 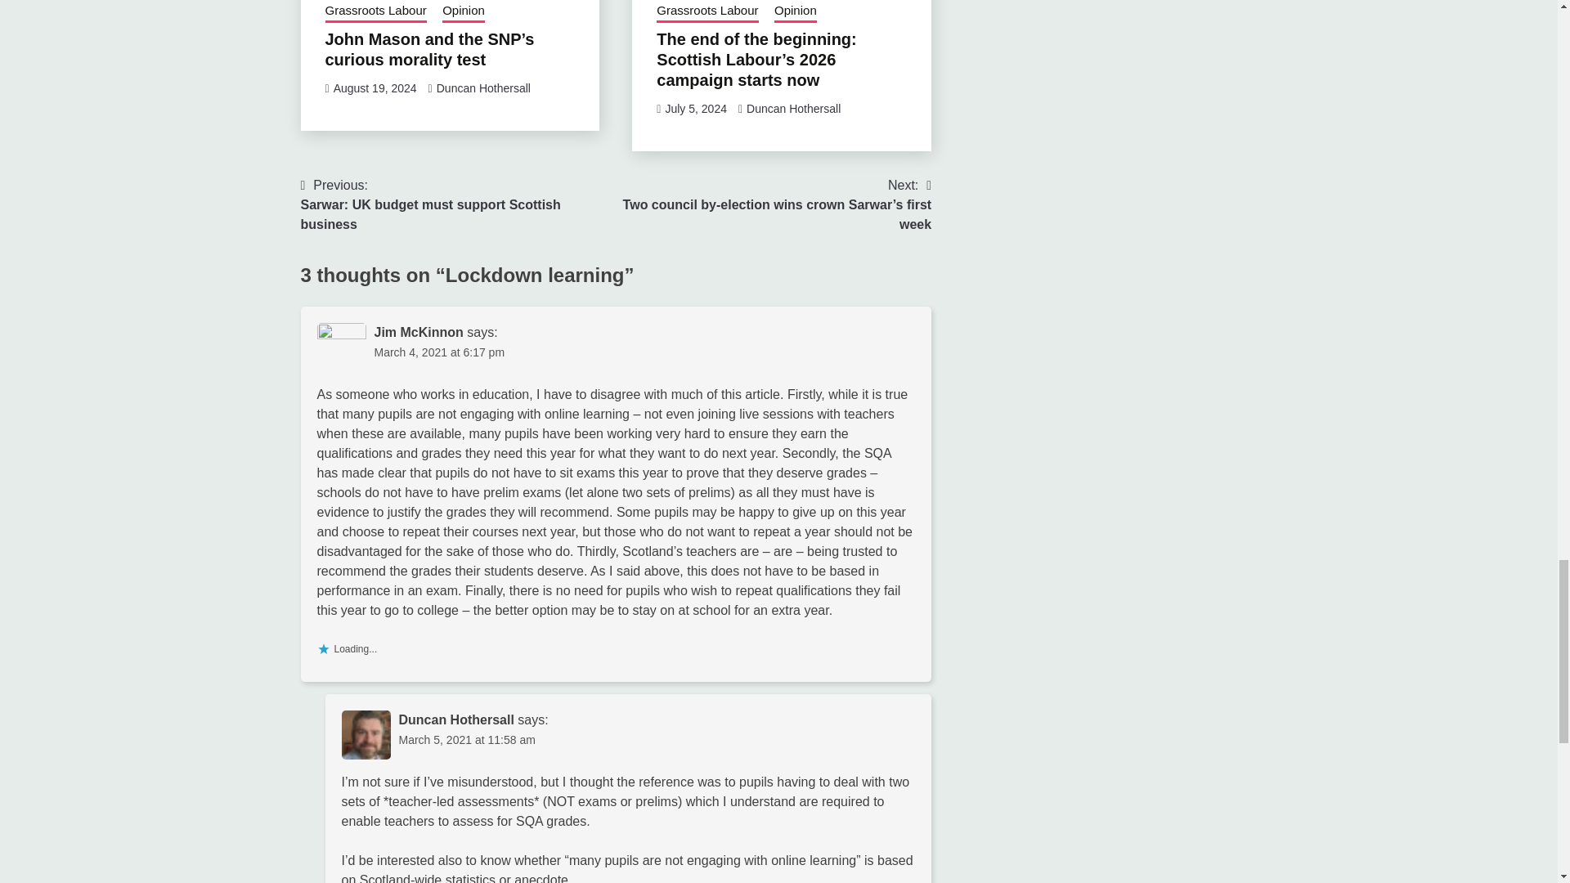 What do you see at coordinates (793, 109) in the screenshot?
I see `March 4, 2021 at 6:17 pm` at bounding box center [793, 109].